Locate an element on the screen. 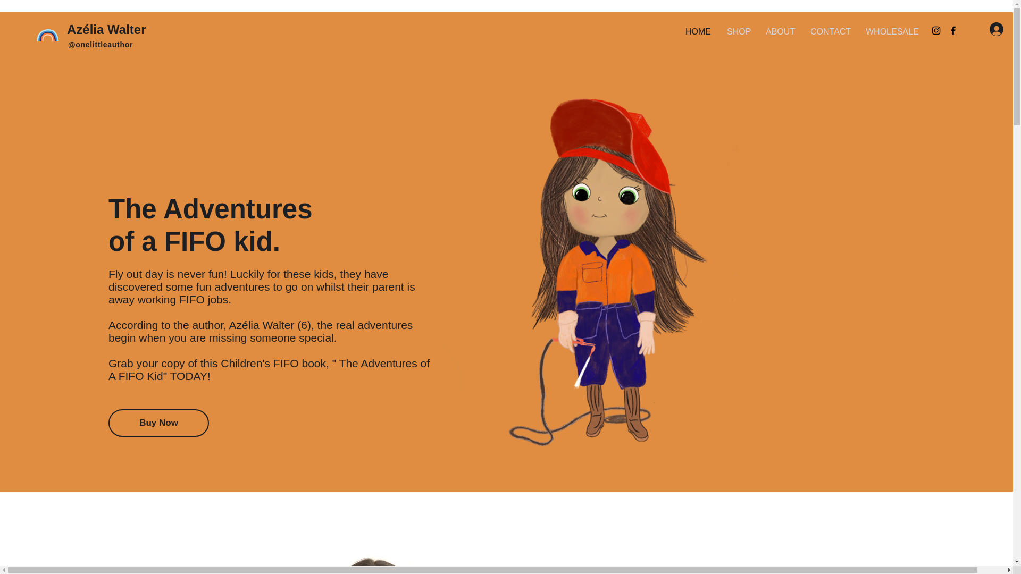 This screenshot has height=574, width=1021. ABOUT is located at coordinates (780, 32).